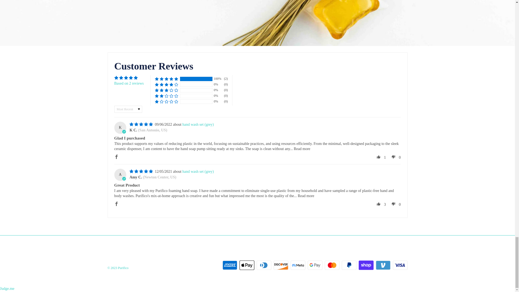  What do you see at coordinates (297, 265) in the screenshot?
I see `Meta Pay` at bounding box center [297, 265].